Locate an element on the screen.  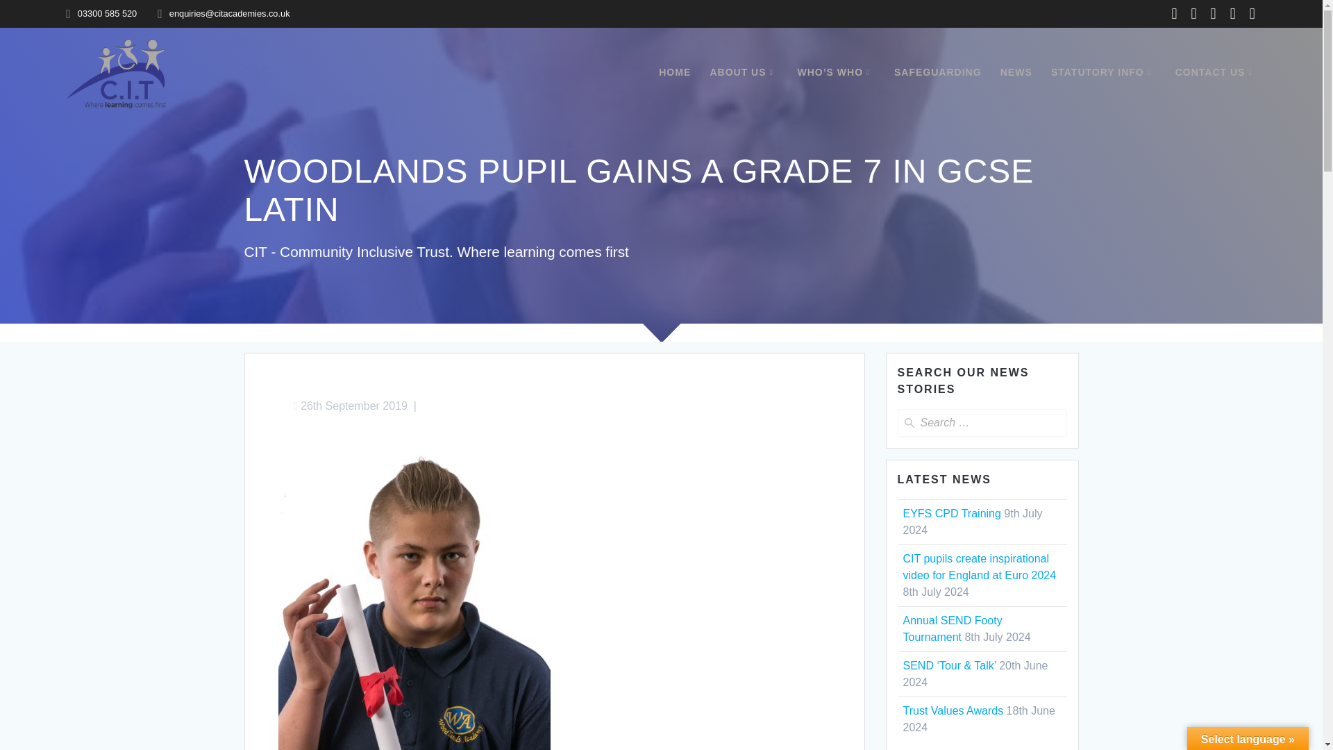
CONTACT US is located at coordinates (1216, 72).